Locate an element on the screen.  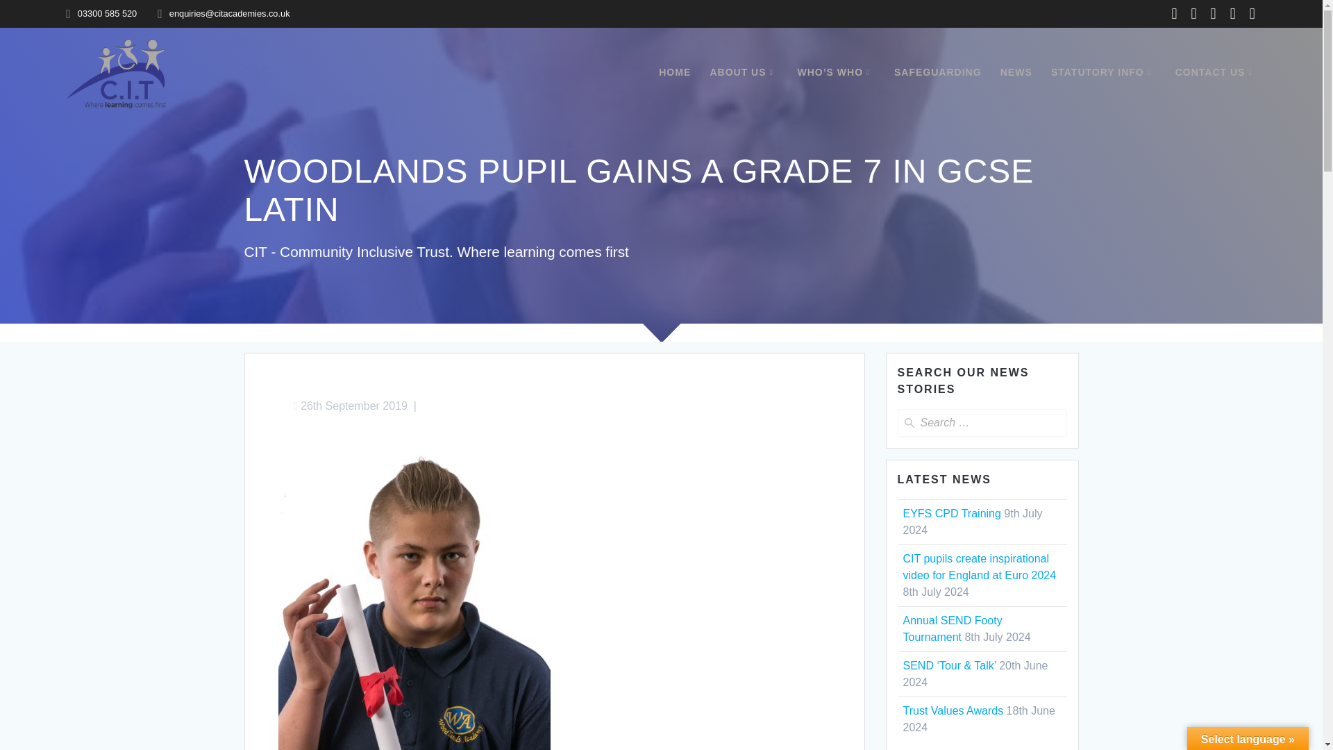
CONTACT US is located at coordinates (1216, 72).